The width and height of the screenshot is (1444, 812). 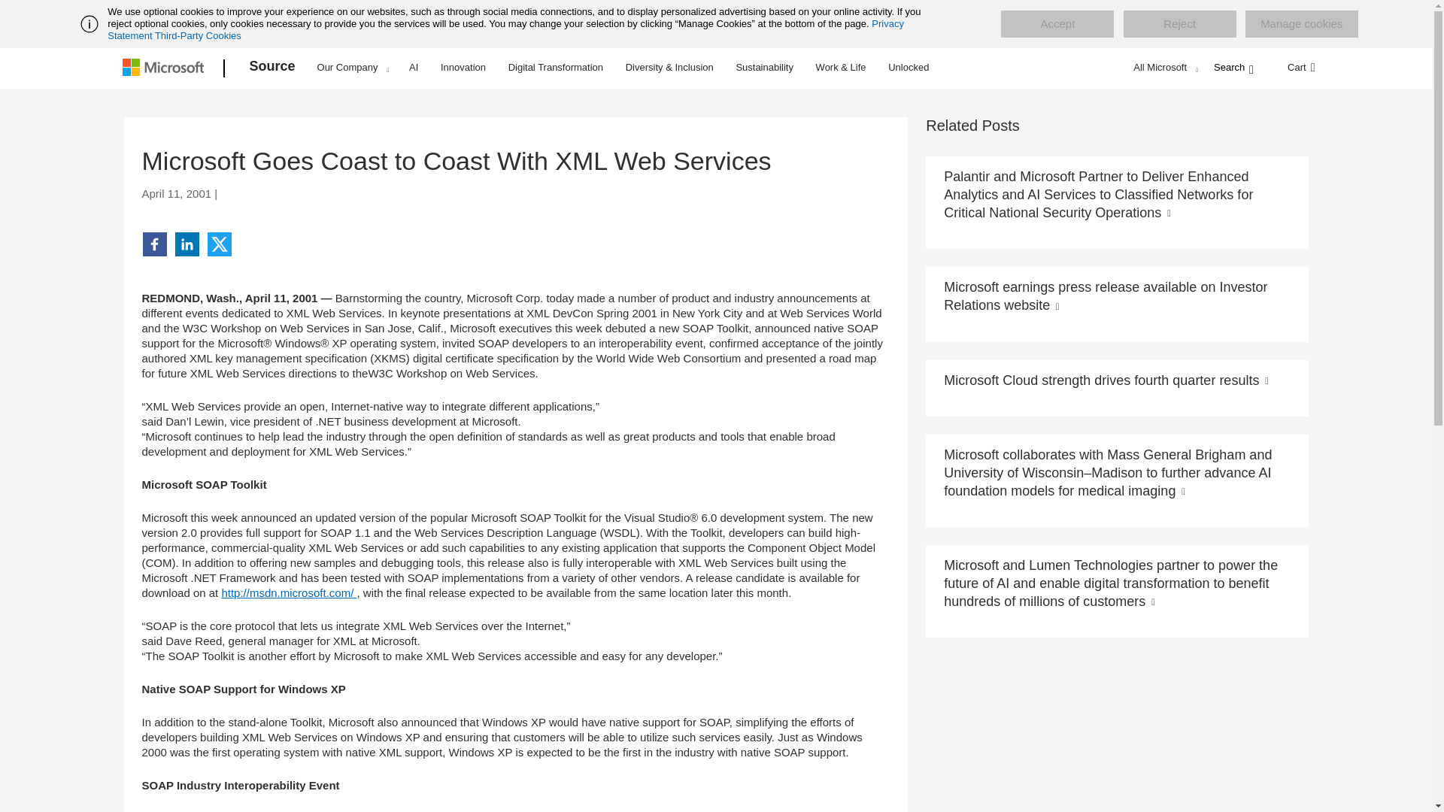 I want to click on Manage cookies, so click(x=1301, y=24).